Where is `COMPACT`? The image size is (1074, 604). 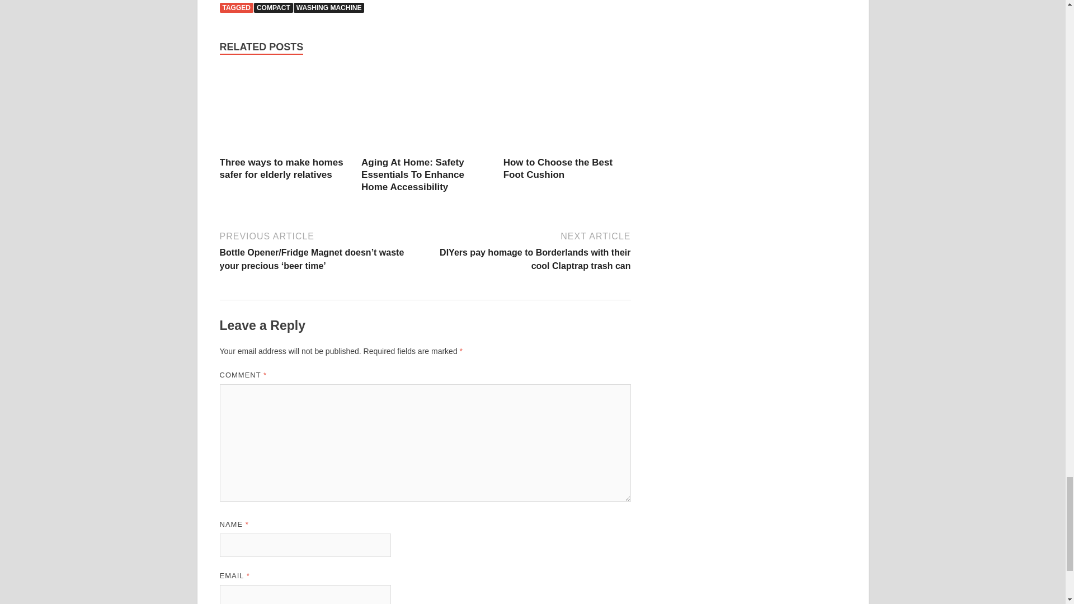 COMPACT is located at coordinates (273, 8).